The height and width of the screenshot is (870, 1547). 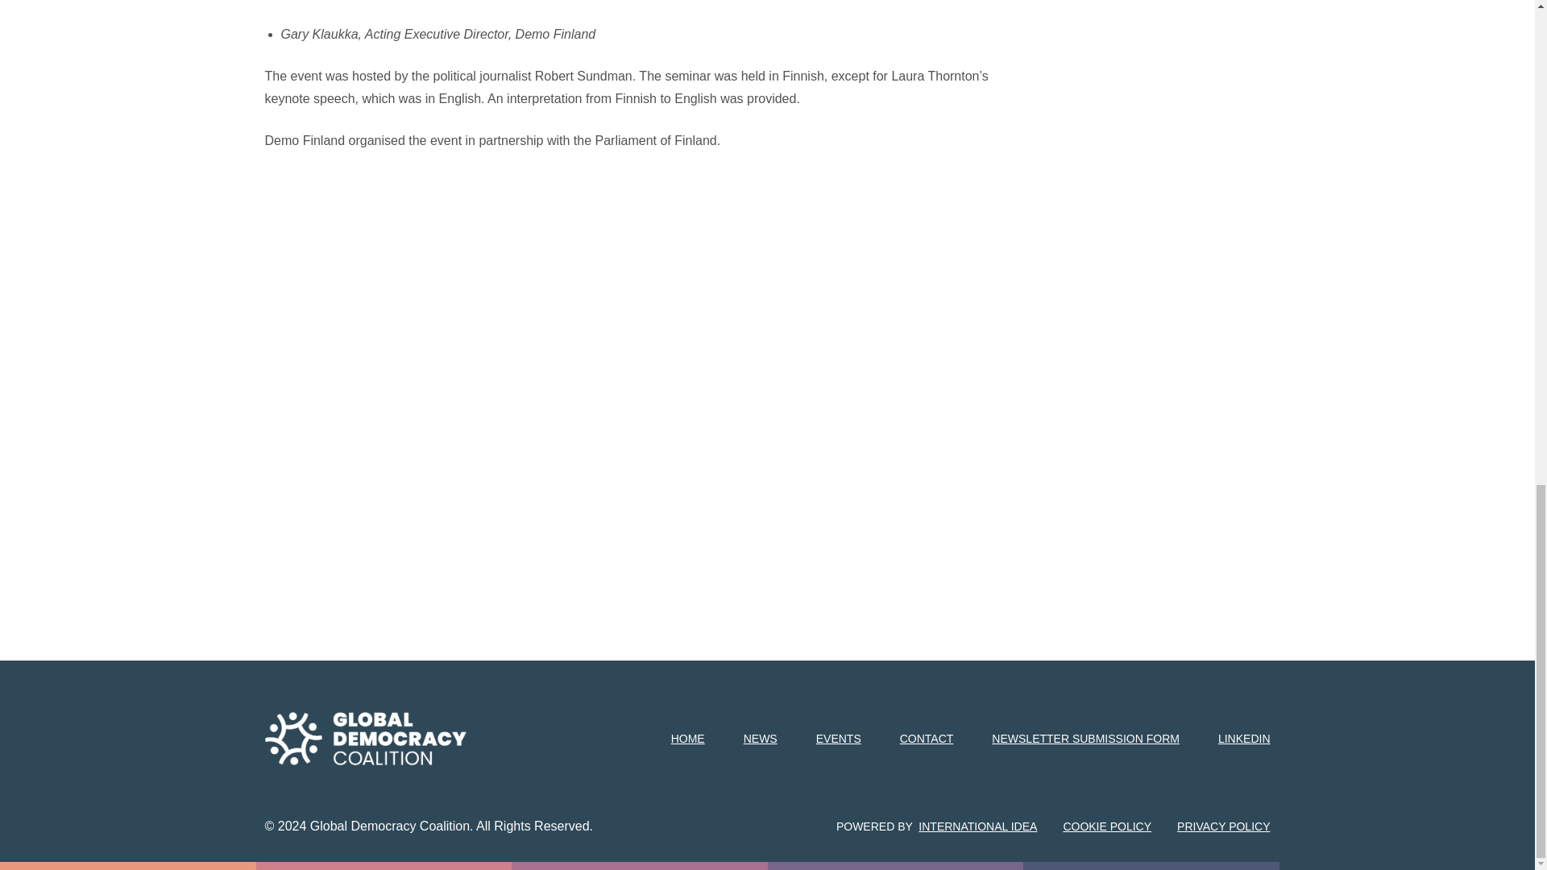 I want to click on HOME, so click(x=688, y=738).